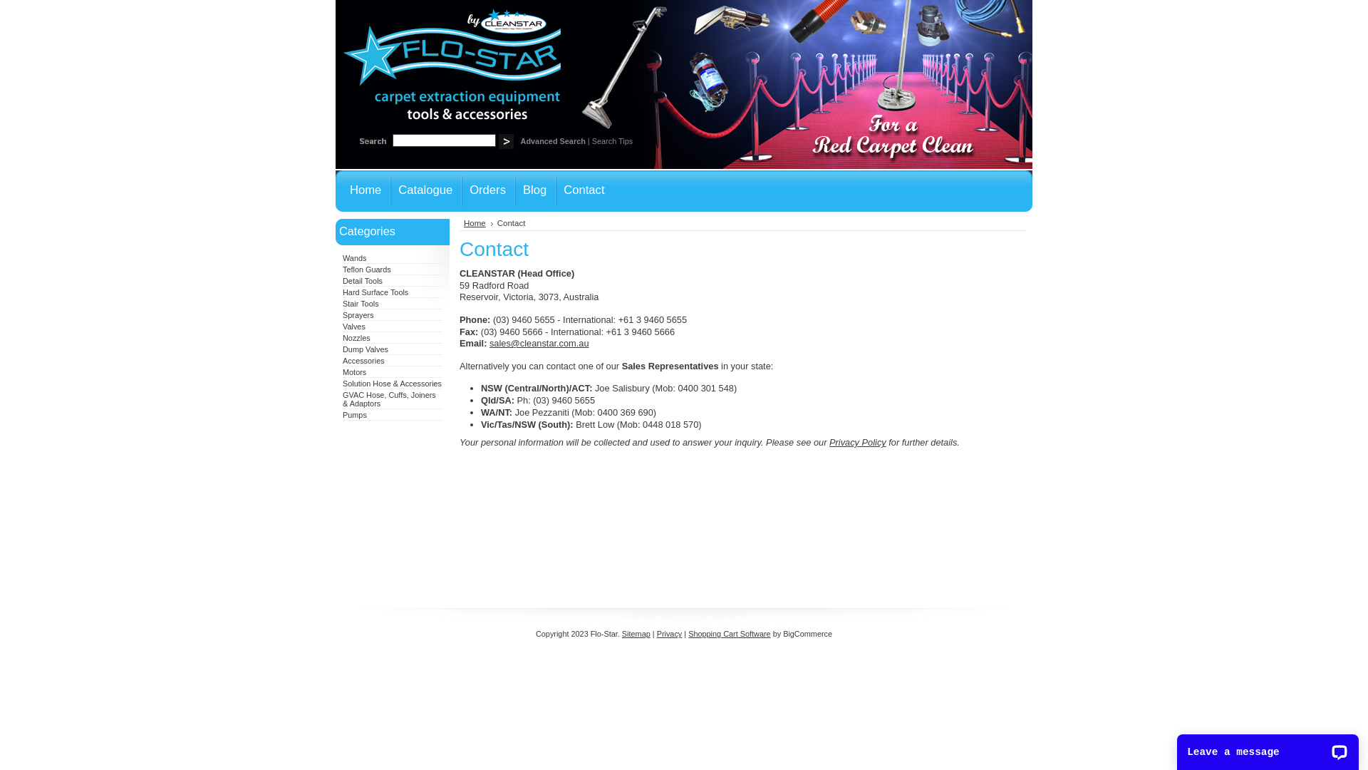  Describe the element at coordinates (367, 269) in the screenshot. I see `Teflon Guards` at that location.